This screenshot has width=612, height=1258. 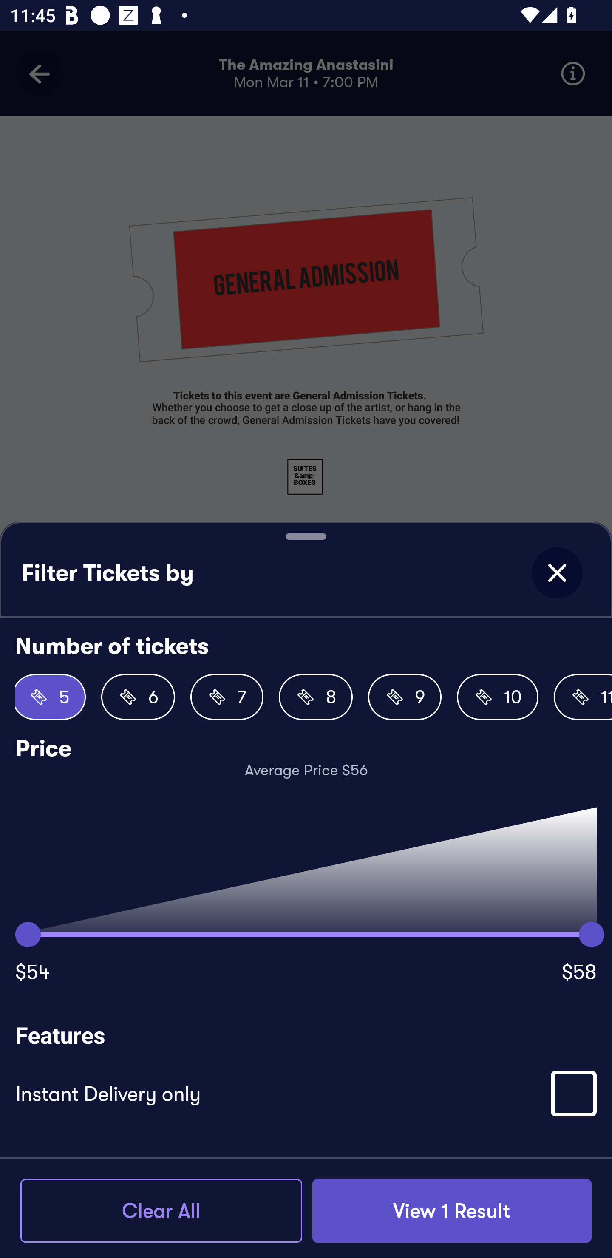 I want to click on 10, so click(x=498, y=697).